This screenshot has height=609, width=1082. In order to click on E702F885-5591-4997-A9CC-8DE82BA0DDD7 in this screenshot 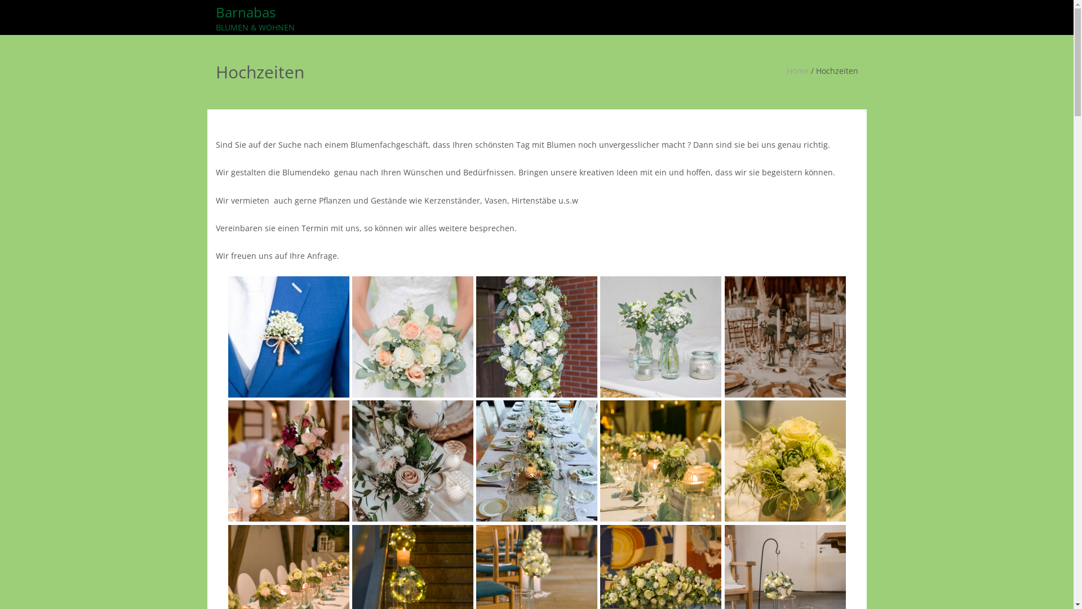, I will do `click(536, 337)`.